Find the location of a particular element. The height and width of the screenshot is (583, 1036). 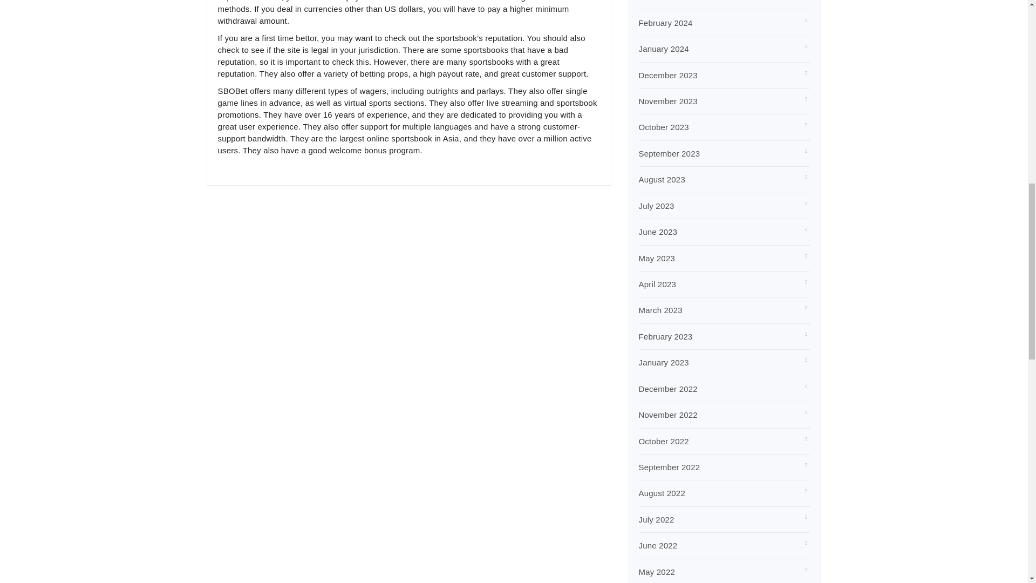

February 2024 is located at coordinates (666, 23).